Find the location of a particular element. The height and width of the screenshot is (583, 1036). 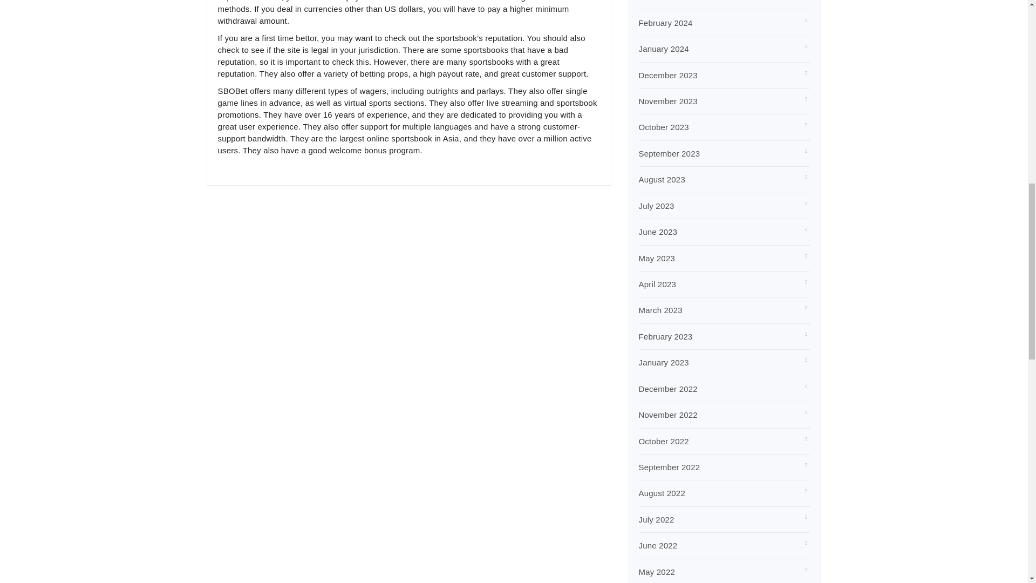

February 2024 is located at coordinates (666, 23).